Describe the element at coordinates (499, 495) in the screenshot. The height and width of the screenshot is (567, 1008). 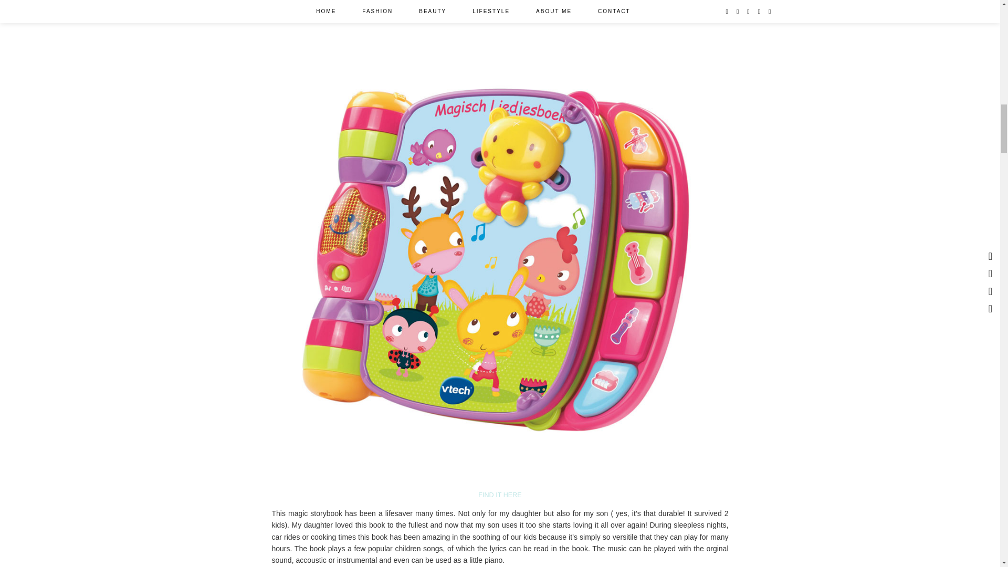
I see `FIND IT HERE` at that location.